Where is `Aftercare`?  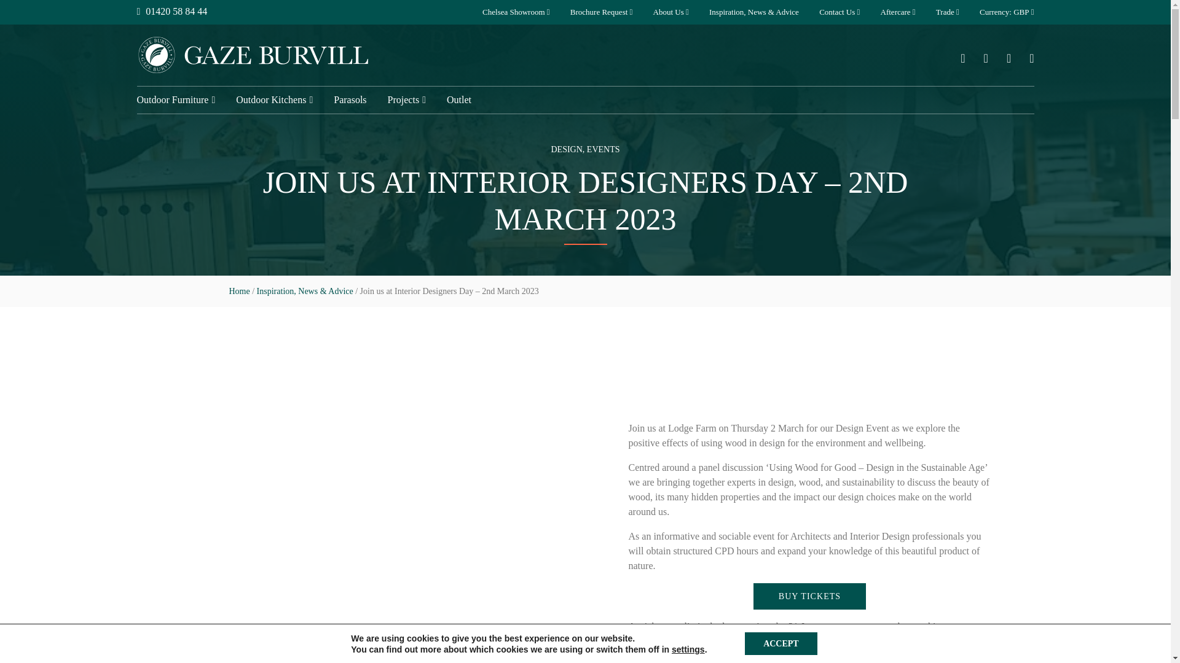 Aftercare is located at coordinates (895, 12).